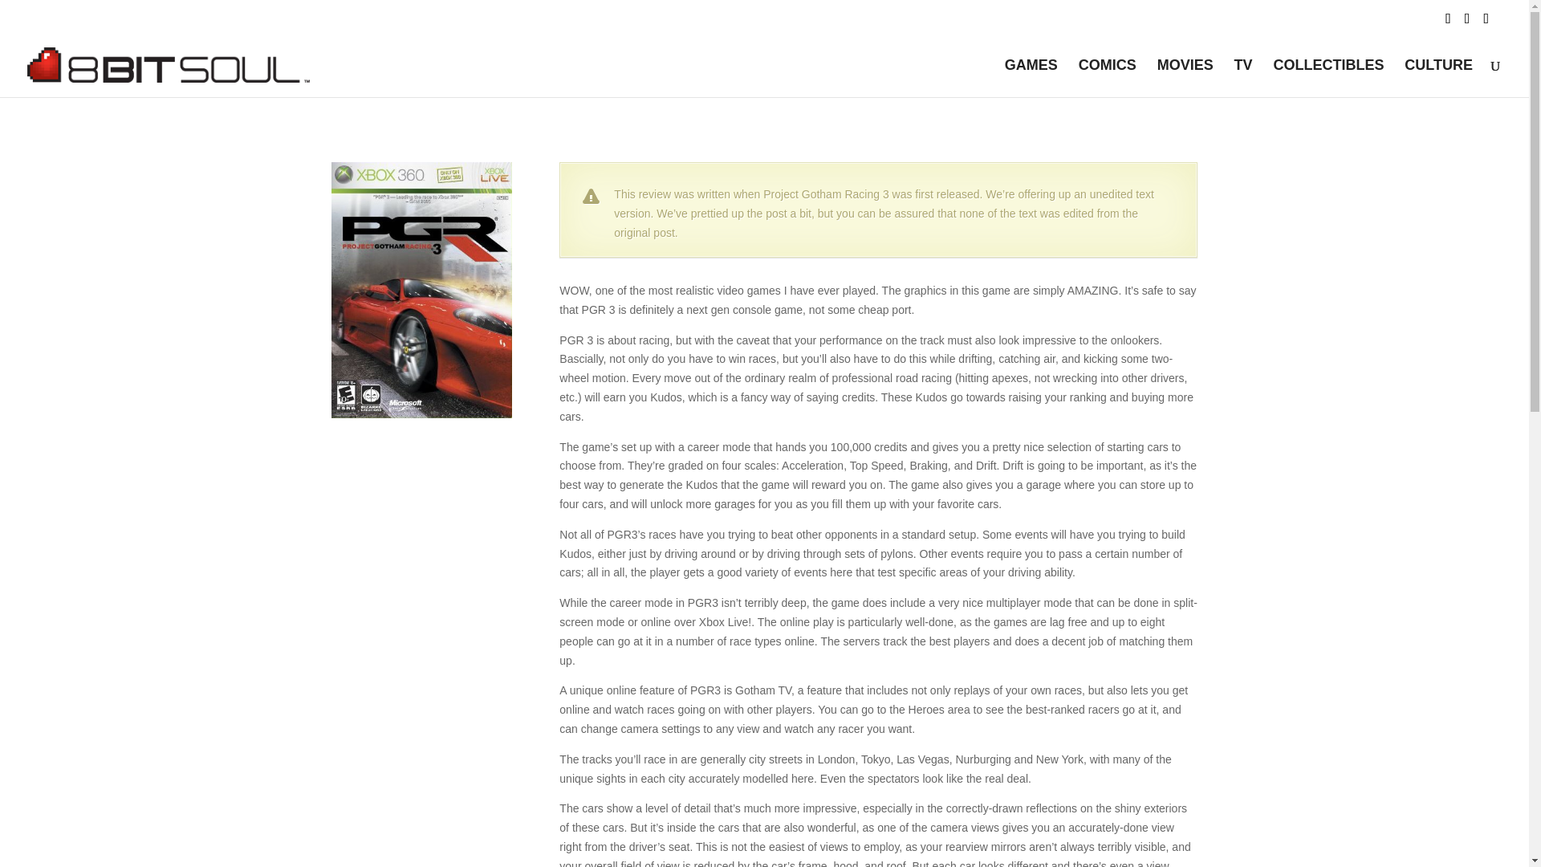 This screenshot has height=867, width=1541. Describe the element at coordinates (1185, 78) in the screenshot. I see `MOVIES` at that location.